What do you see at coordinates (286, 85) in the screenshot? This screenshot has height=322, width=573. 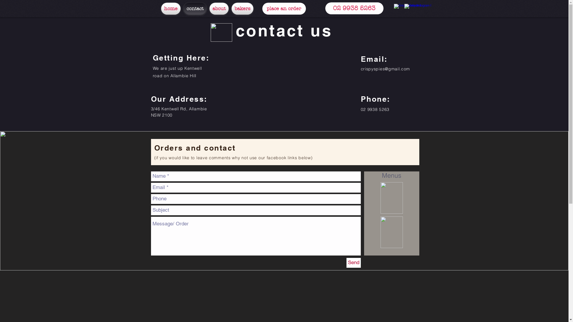 I see `Google Maps` at bounding box center [286, 85].